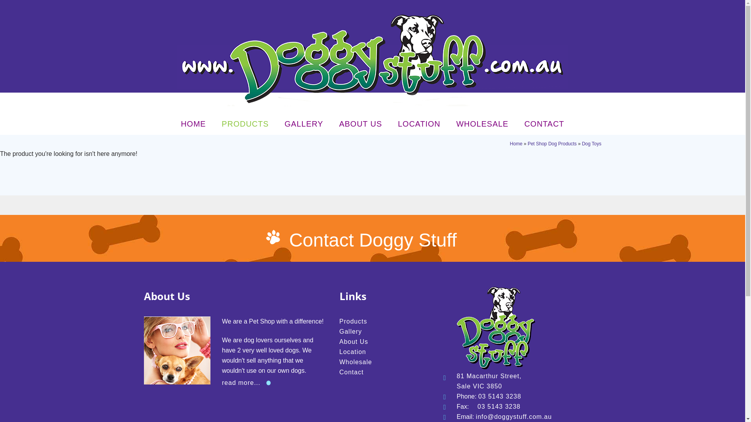 This screenshot has height=422, width=751. I want to click on read more..., so click(244, 382).